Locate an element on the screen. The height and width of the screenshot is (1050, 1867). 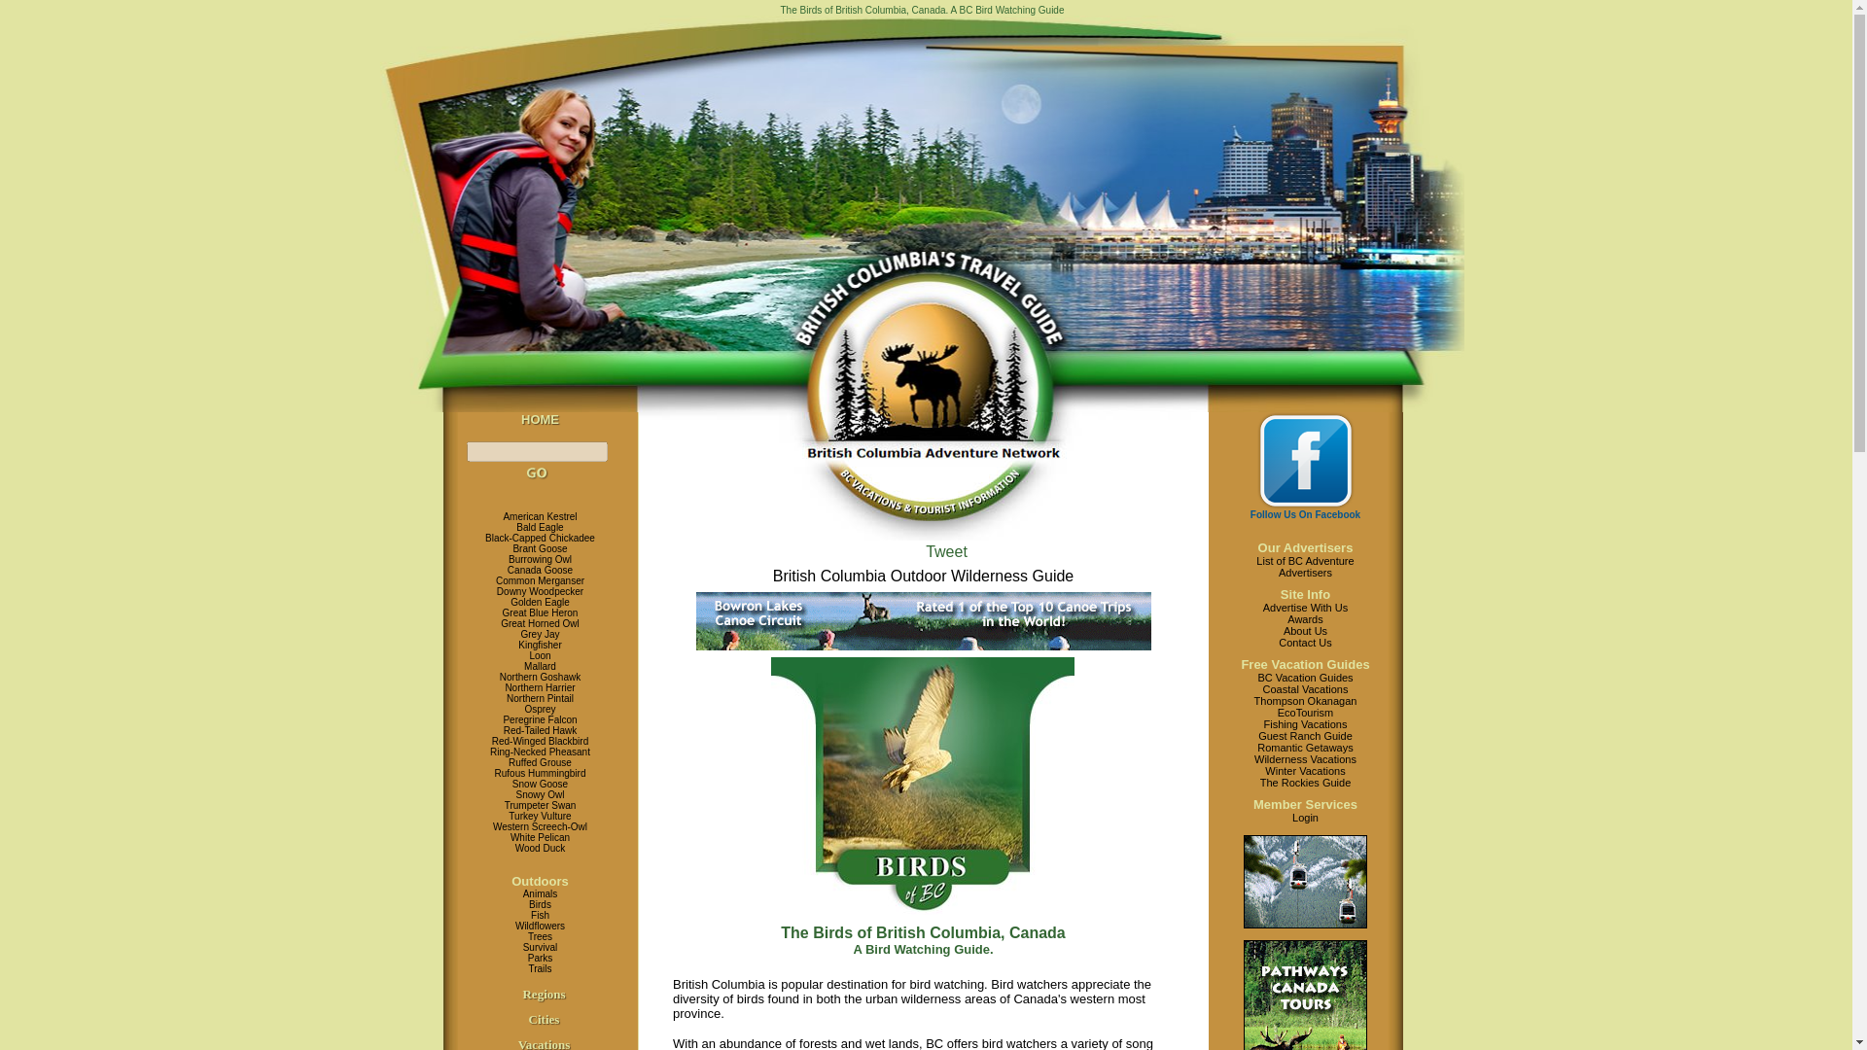
Burrowing Owl is located at coordinates (539, 560).